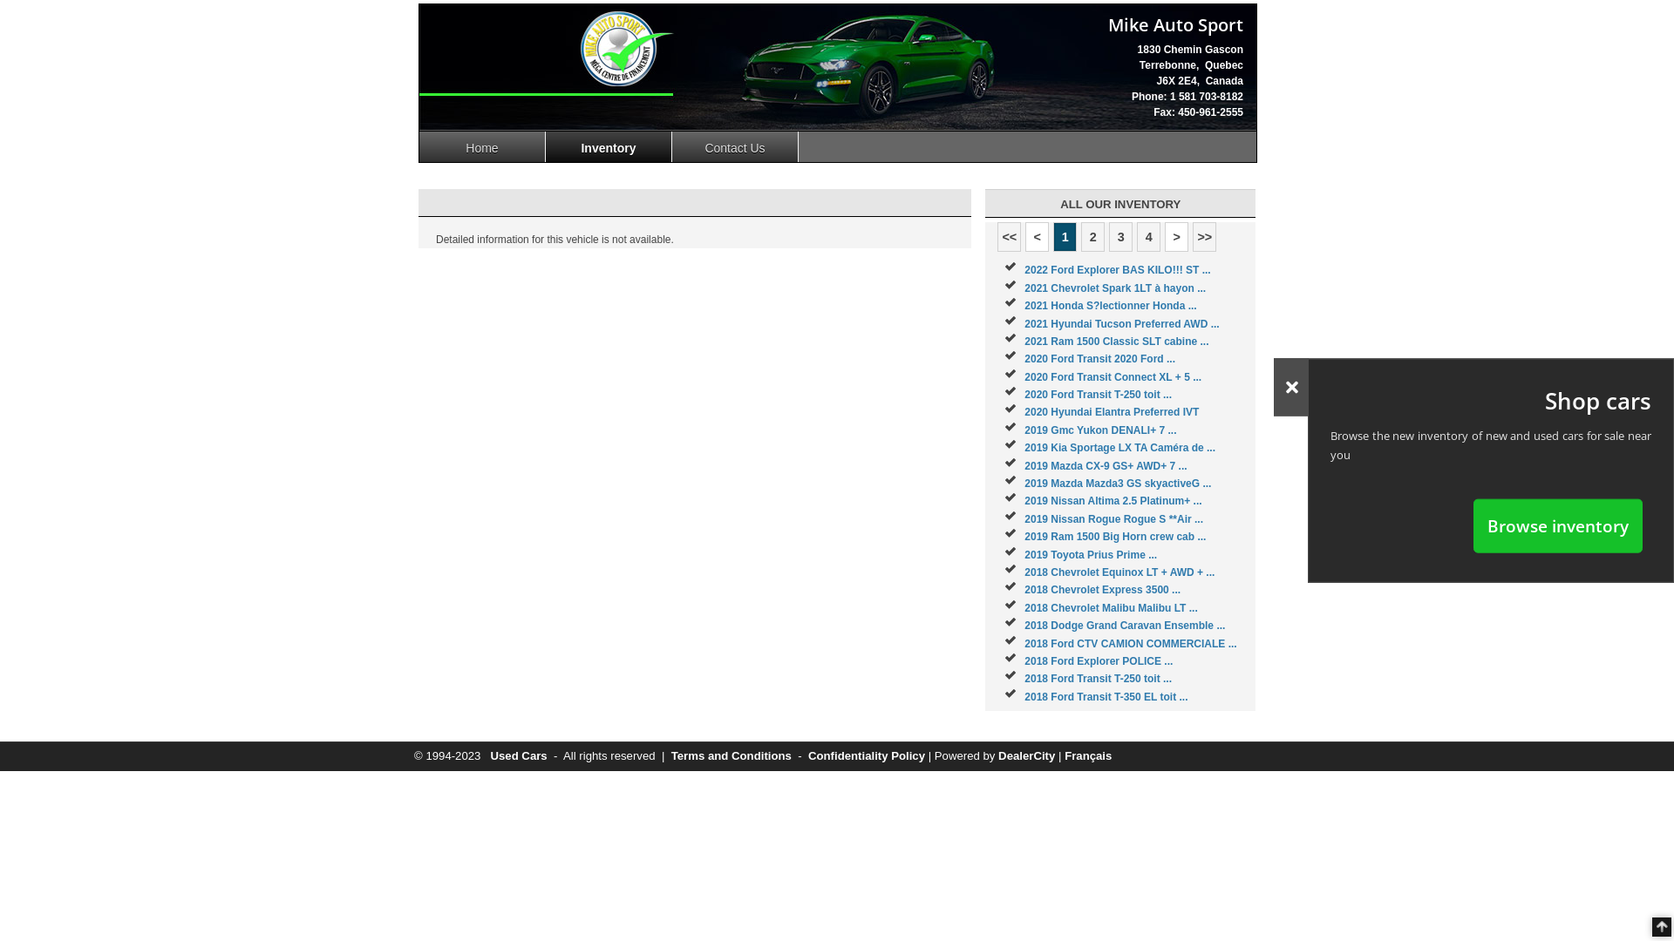  I want to click on Used Cars, so click(518, 756).